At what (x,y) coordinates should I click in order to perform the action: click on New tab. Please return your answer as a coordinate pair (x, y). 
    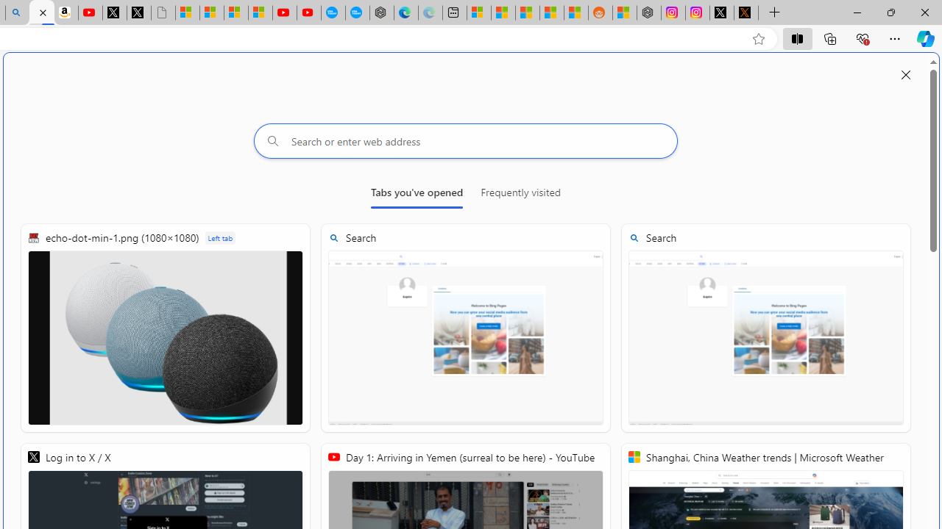
    Looking at the image, I should click on (454, 13).